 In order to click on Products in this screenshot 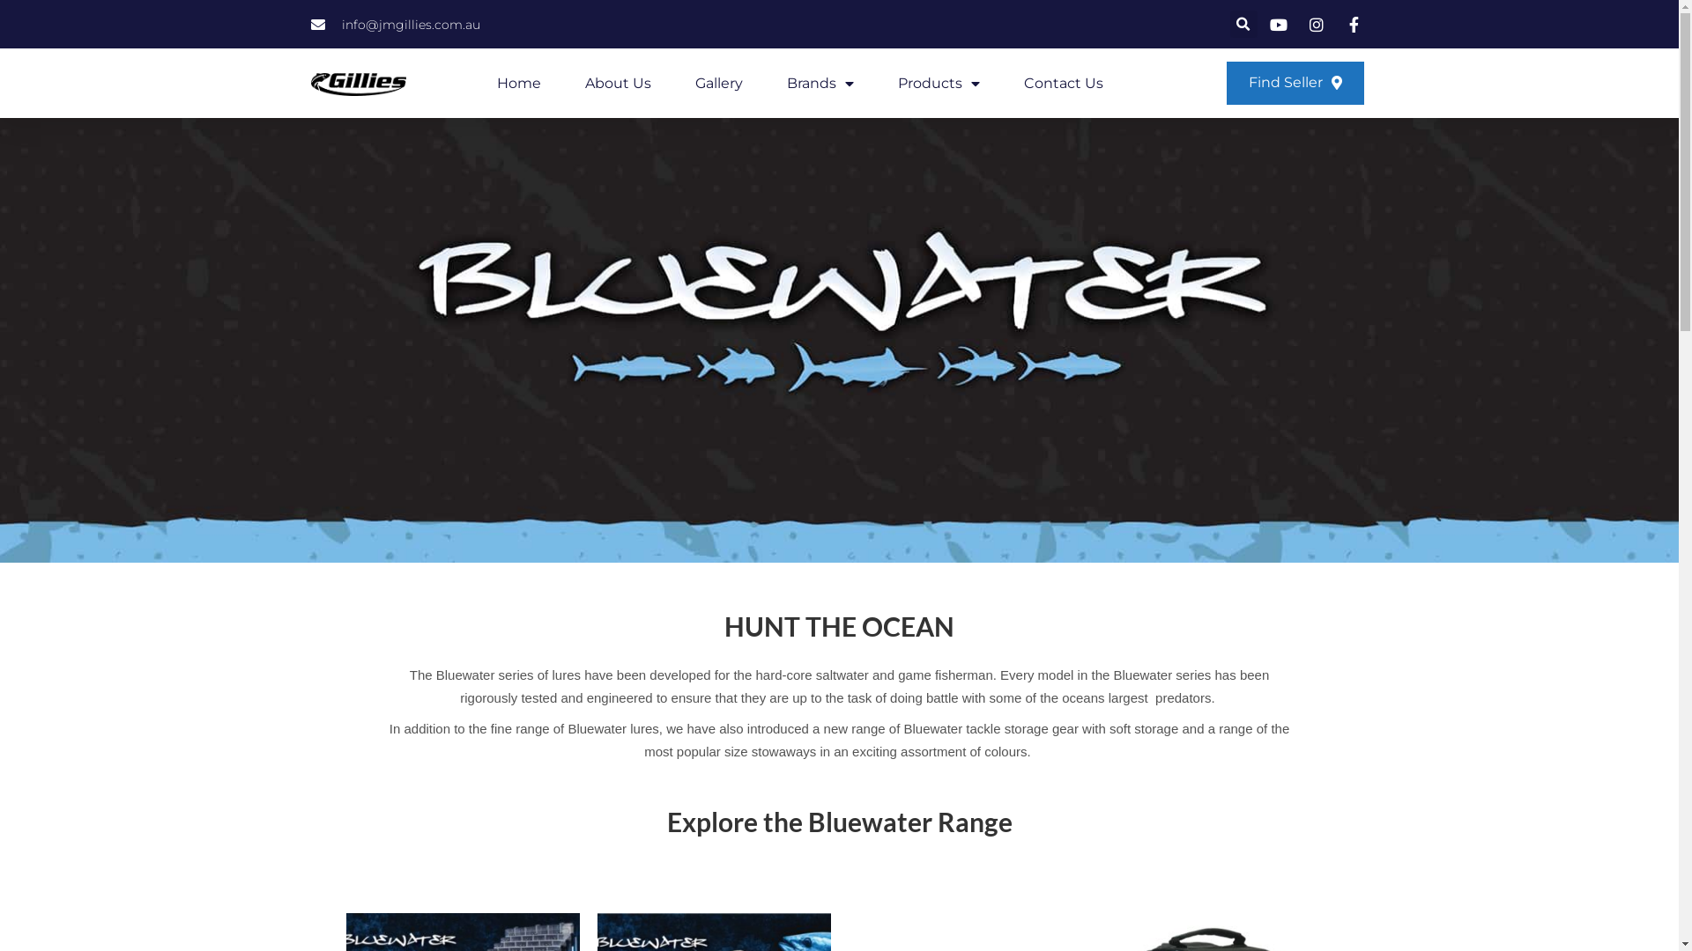, I will do `click(939, 84)`.